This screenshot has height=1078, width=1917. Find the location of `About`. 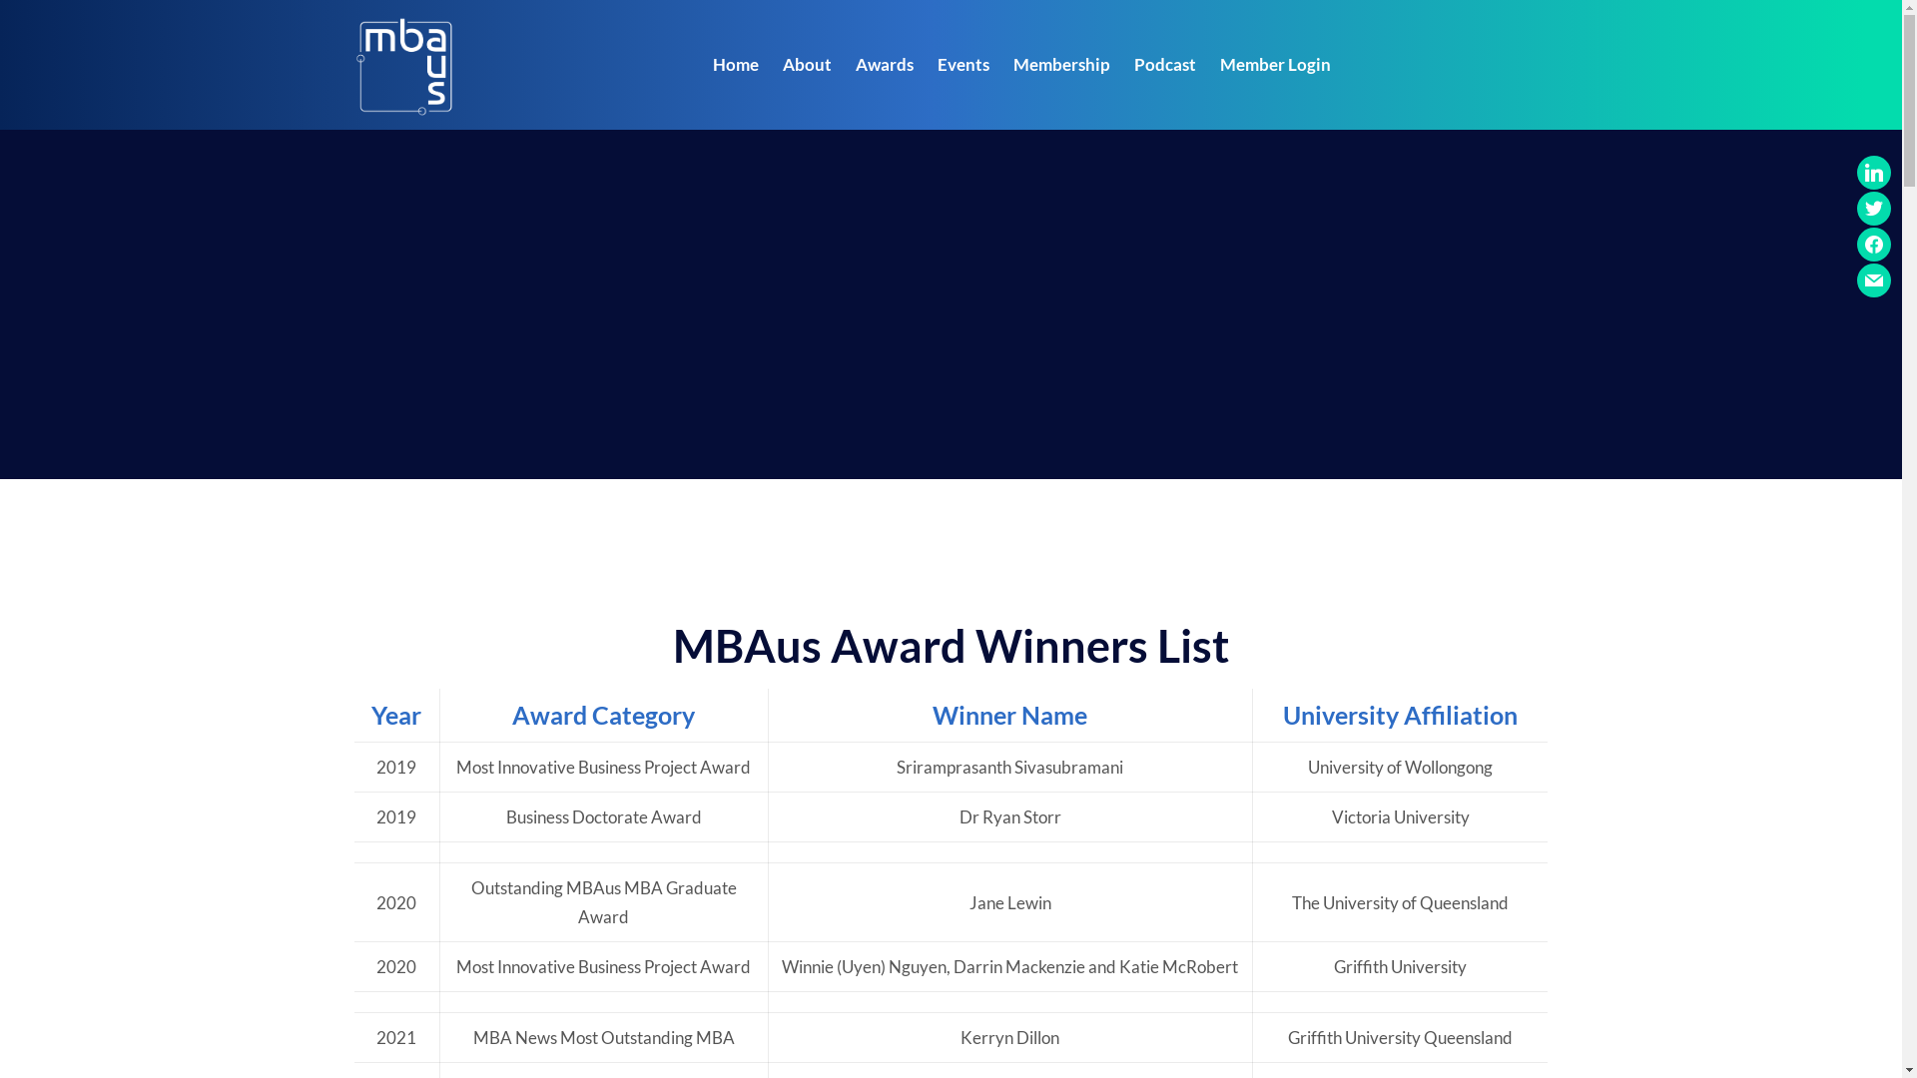

About is located at coordinates (807, 65).